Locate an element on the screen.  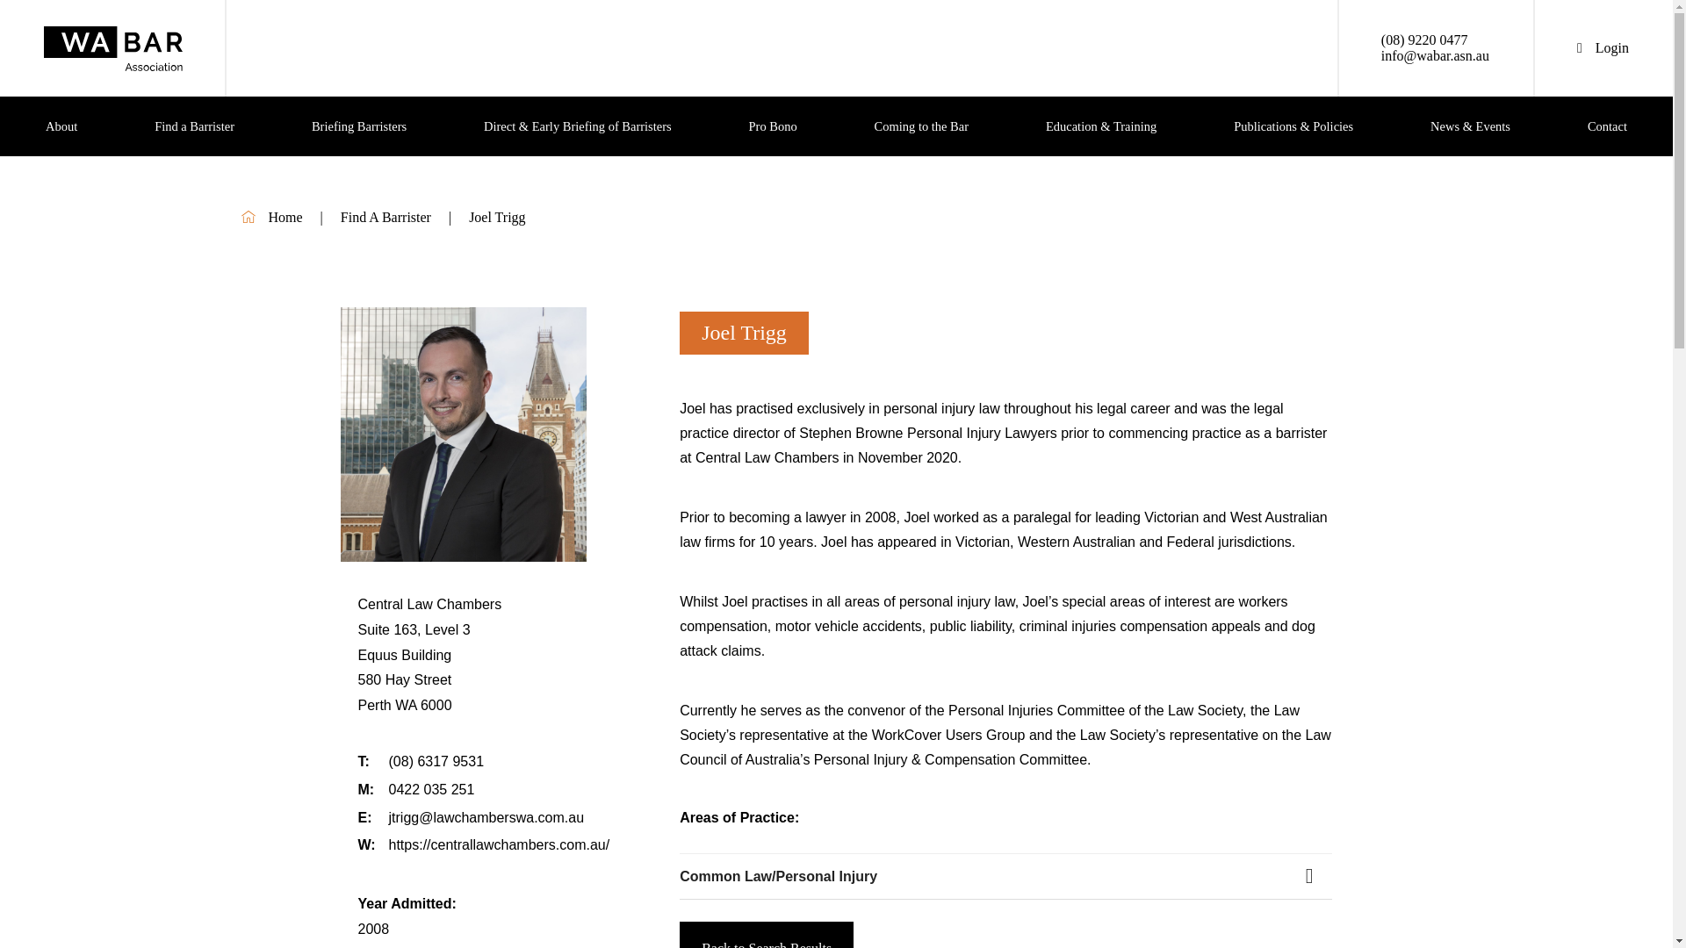
Pro Bono is located at coordinates (773, 126).